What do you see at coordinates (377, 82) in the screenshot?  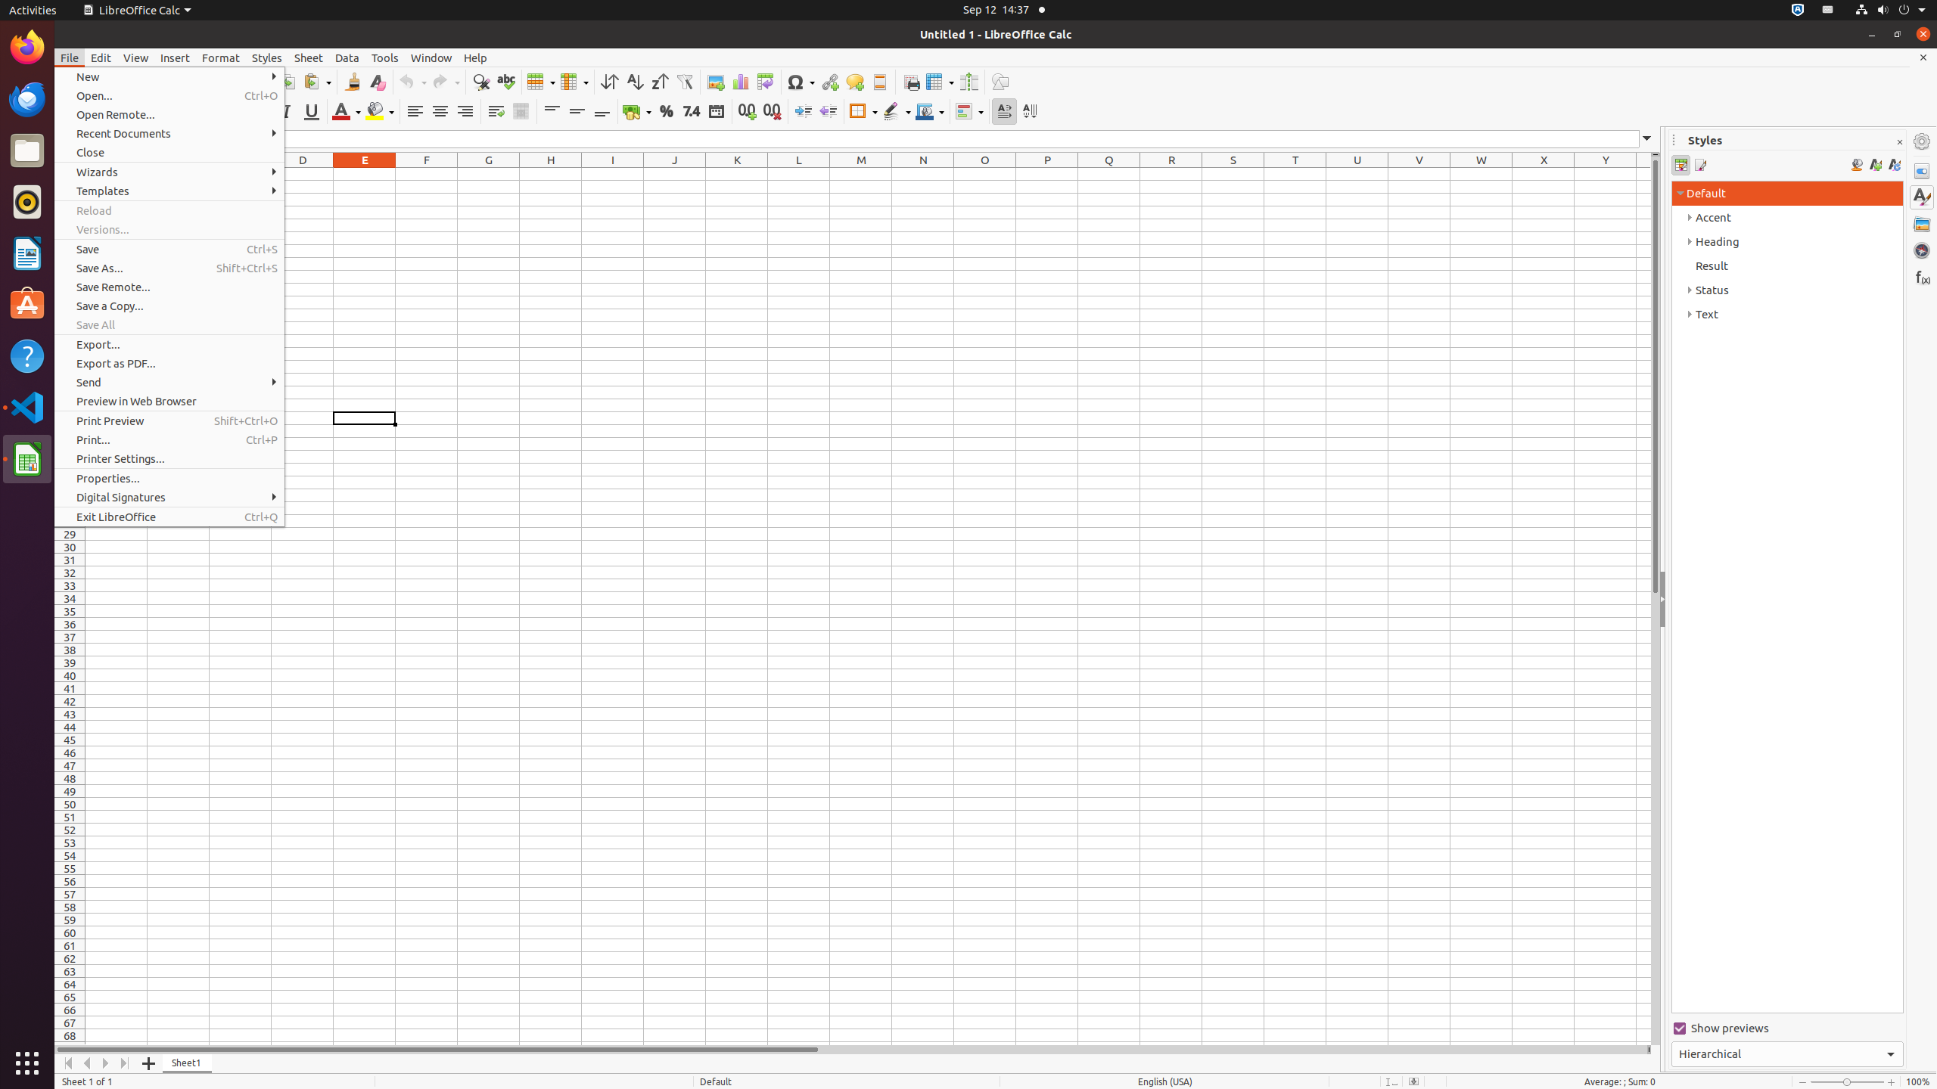 I see `Clear` at bounding box center [377, 82].